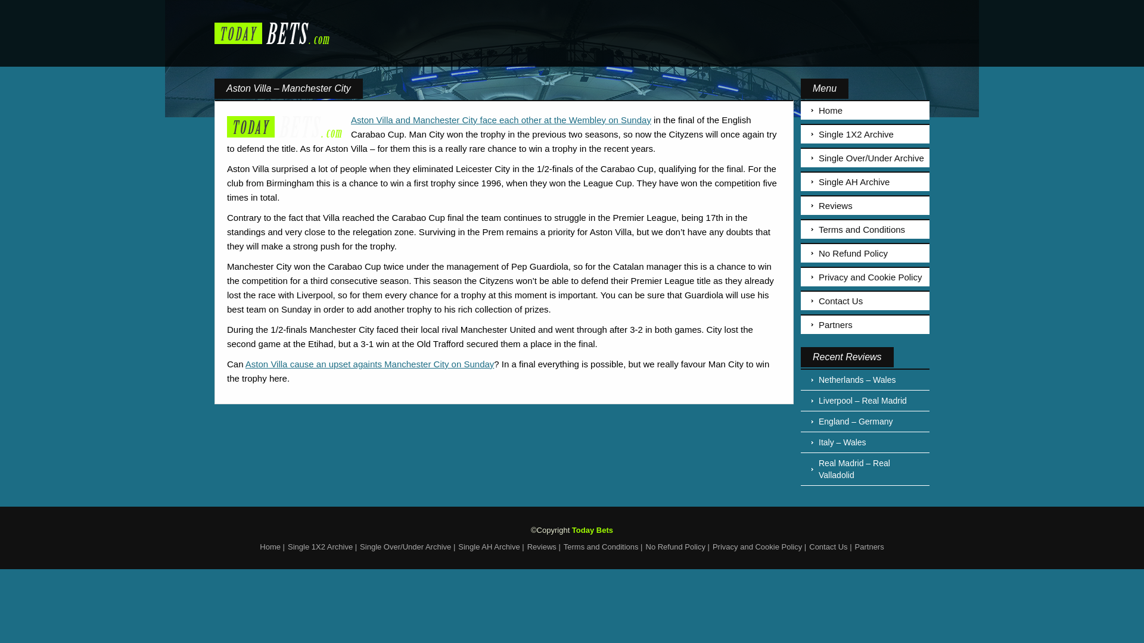  What do you see at coordinates (542, 547) in the screenshot?
I see `Reviews` at bounding box center [542, 547].